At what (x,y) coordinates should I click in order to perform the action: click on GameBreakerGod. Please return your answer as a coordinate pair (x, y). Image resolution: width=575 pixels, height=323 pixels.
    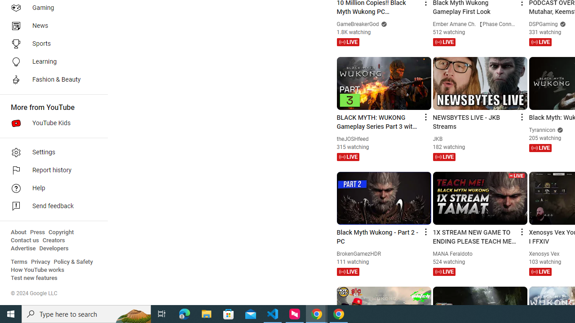
    Looking at the image, I should click on (358, 24).